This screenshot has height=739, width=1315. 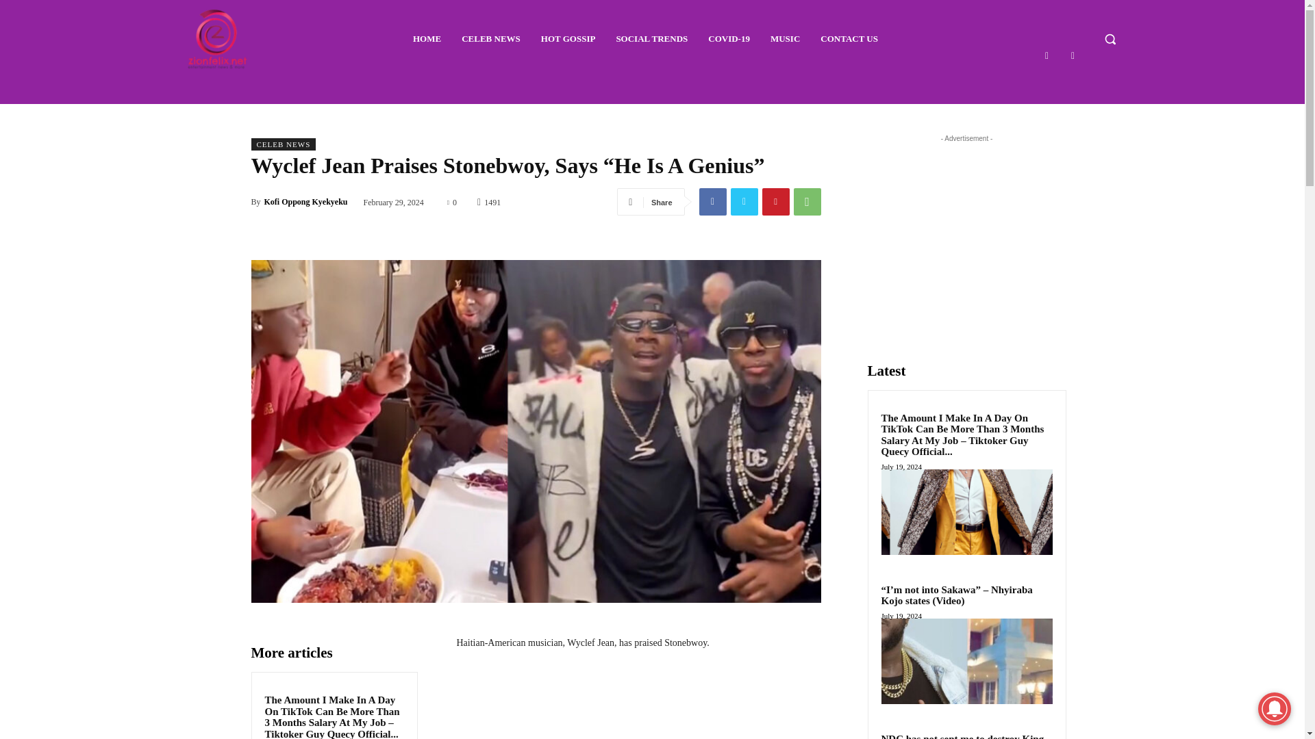 I want to click on MUSIC, so click(x=785, y=39).